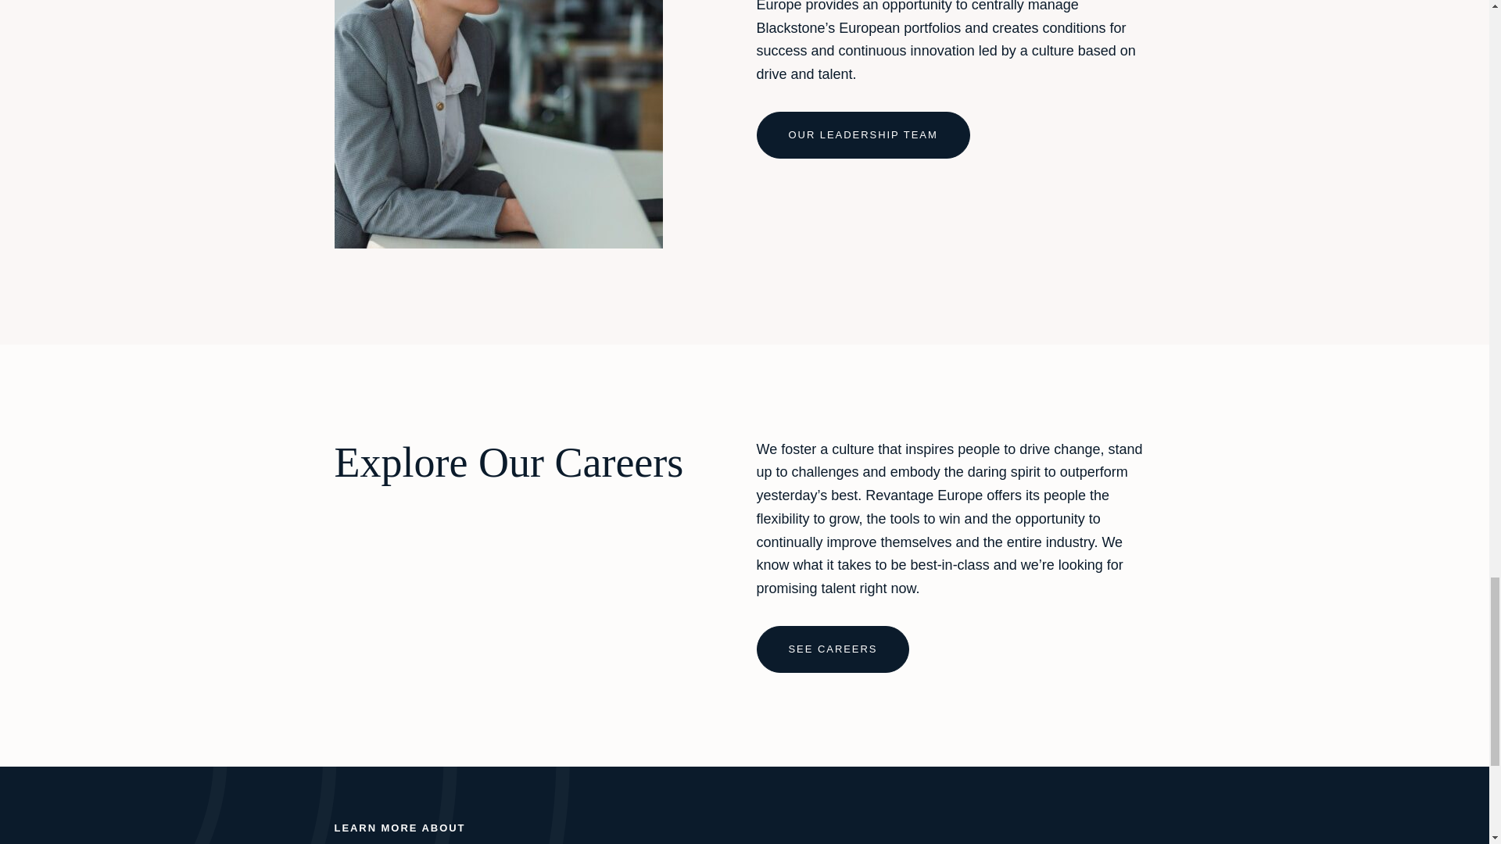  Describe the element at coordinates (863, 134) in the screenshot. I see `OUR LEADERSHIP TEAM` at that location.